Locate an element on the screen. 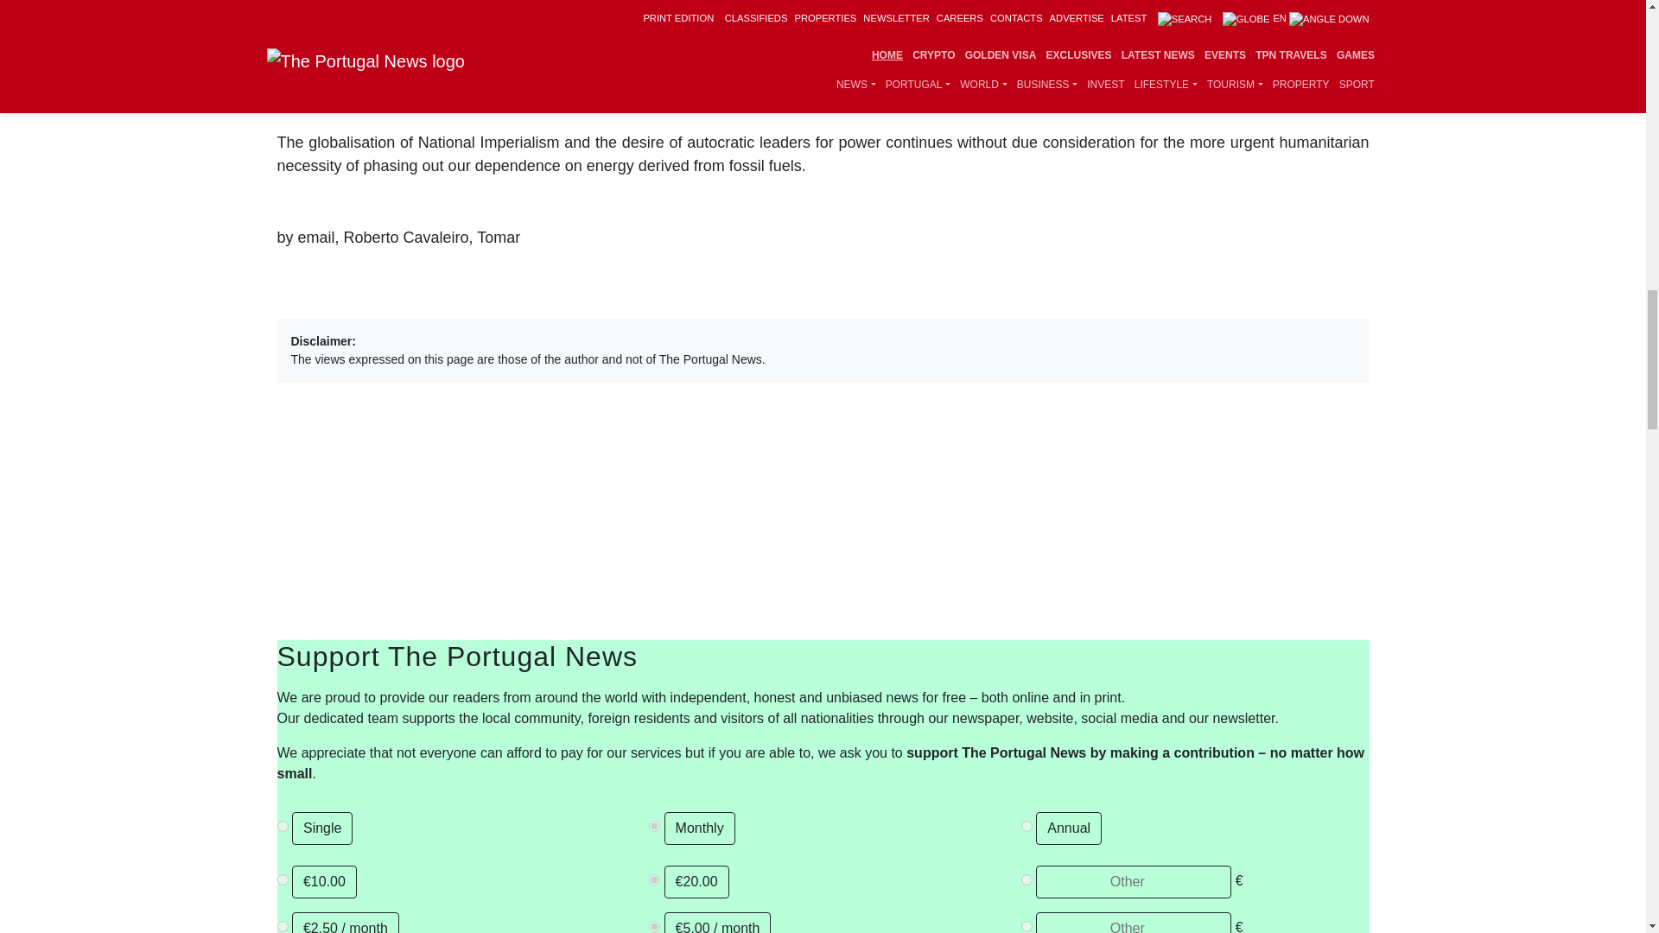 Image resolution: width=1659 pixels, height=933 pixels. 20 is located at coordinates (654, 879).